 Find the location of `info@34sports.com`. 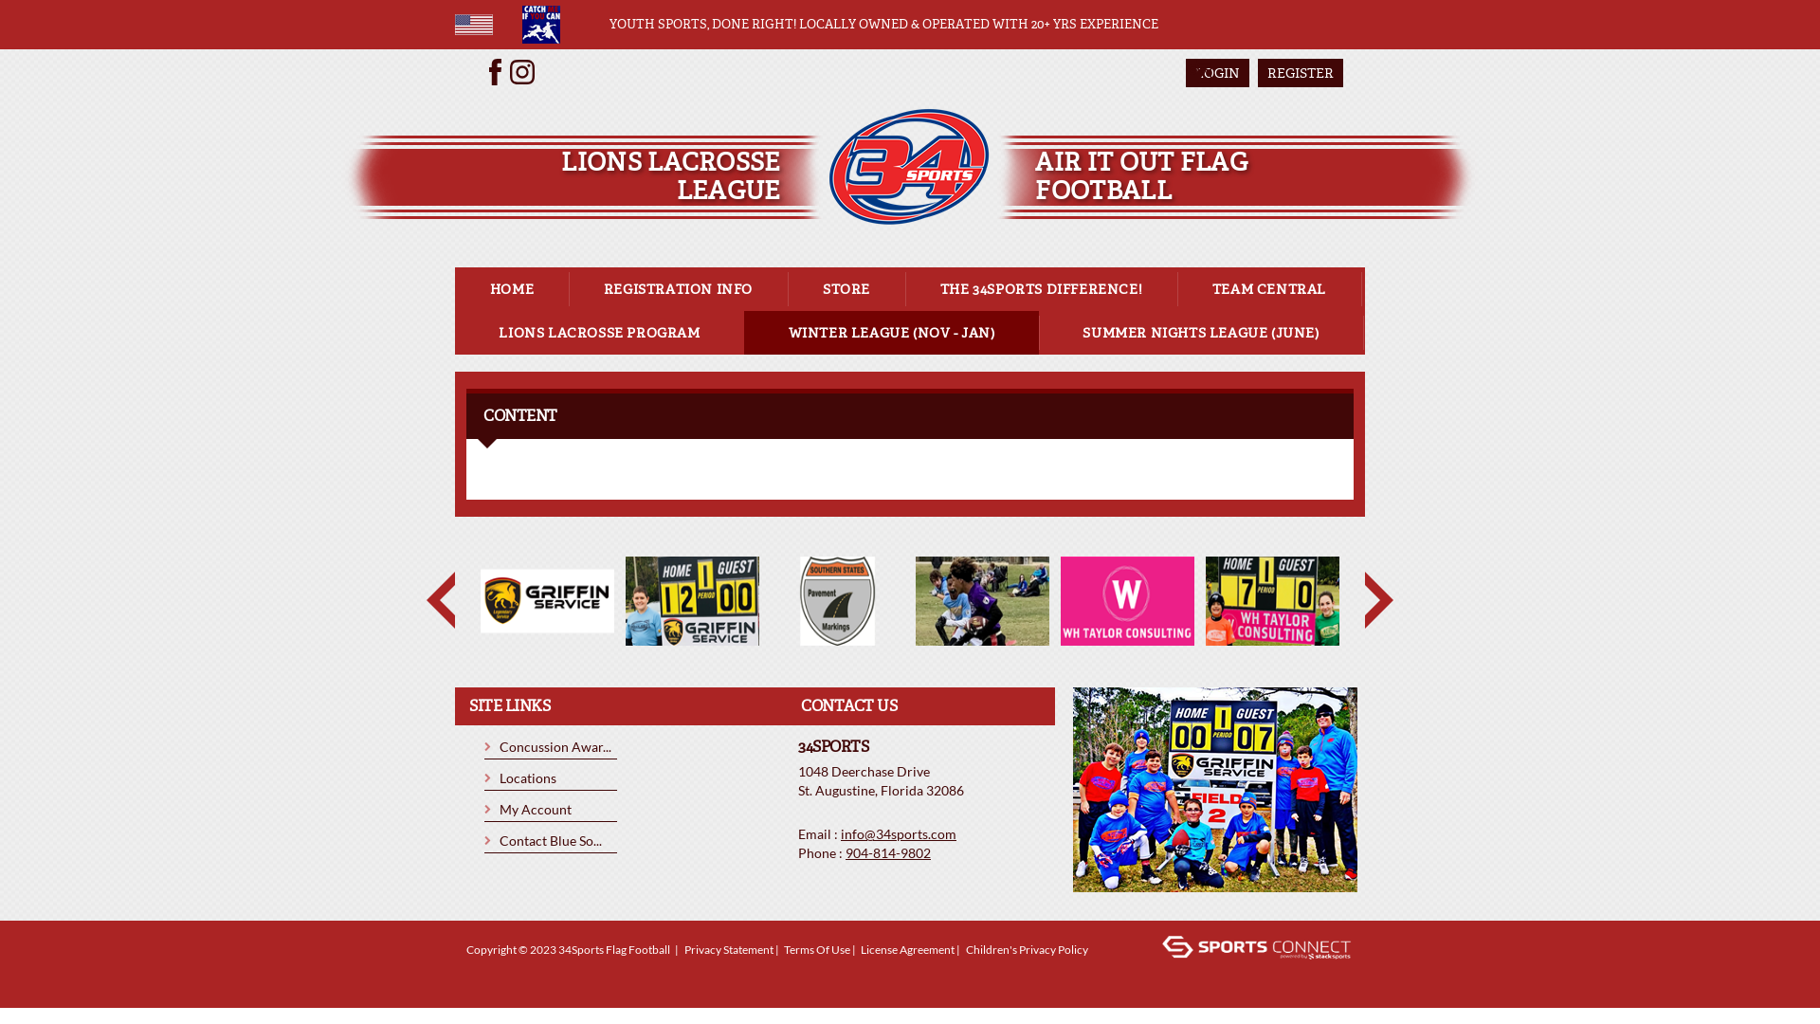

info@34sports.com is located at coordinates (899, 834).